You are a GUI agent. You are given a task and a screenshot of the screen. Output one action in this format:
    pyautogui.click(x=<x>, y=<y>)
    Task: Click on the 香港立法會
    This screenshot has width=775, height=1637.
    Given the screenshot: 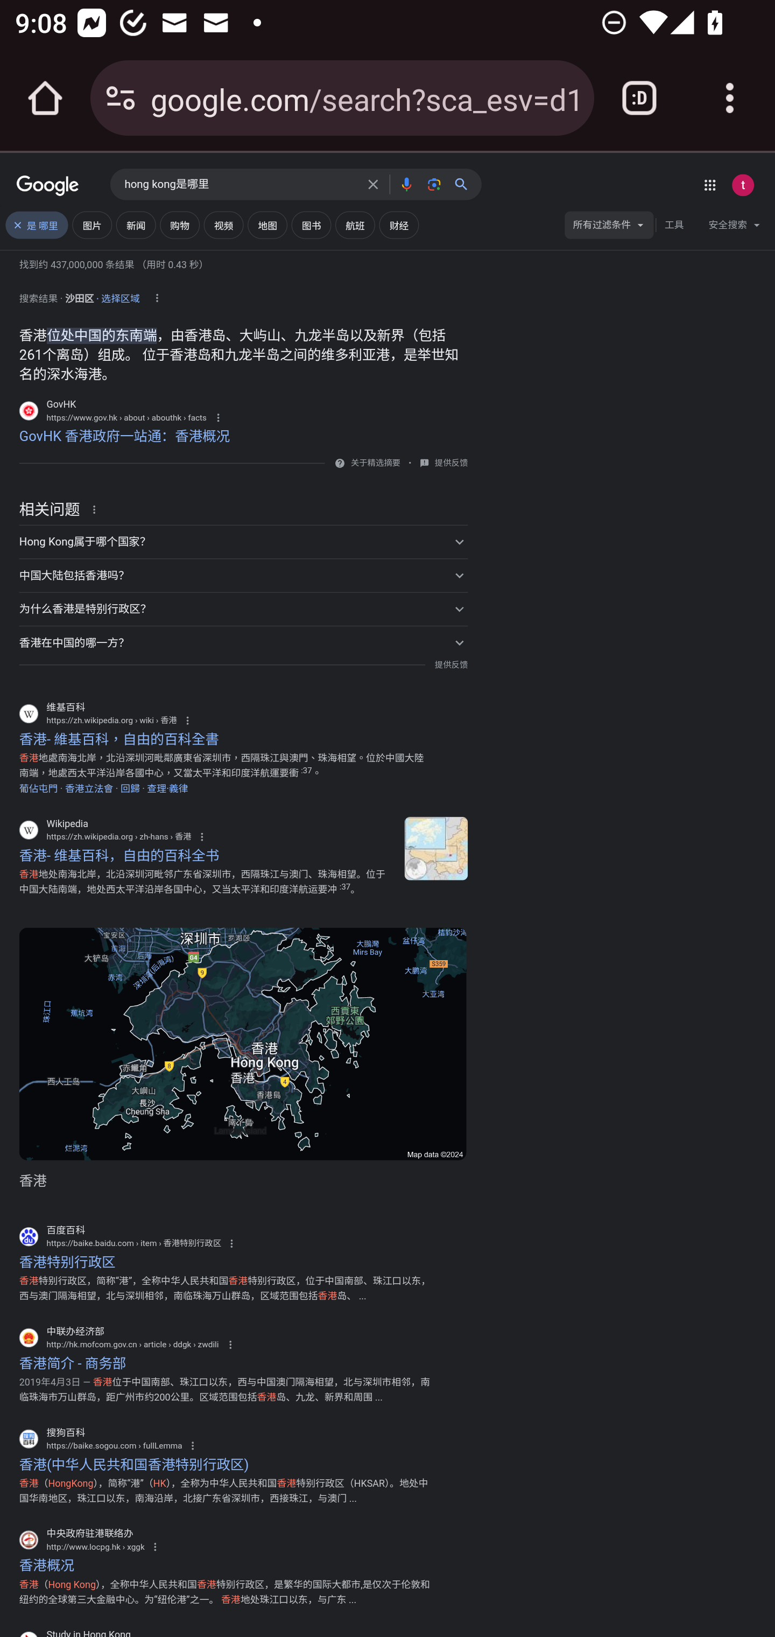 What is the action you would take?
    pyautogui.click(x=88, y=788)
    